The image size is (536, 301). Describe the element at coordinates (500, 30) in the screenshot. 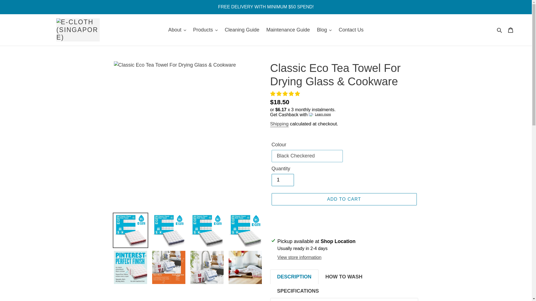

I see `Search` at that location.